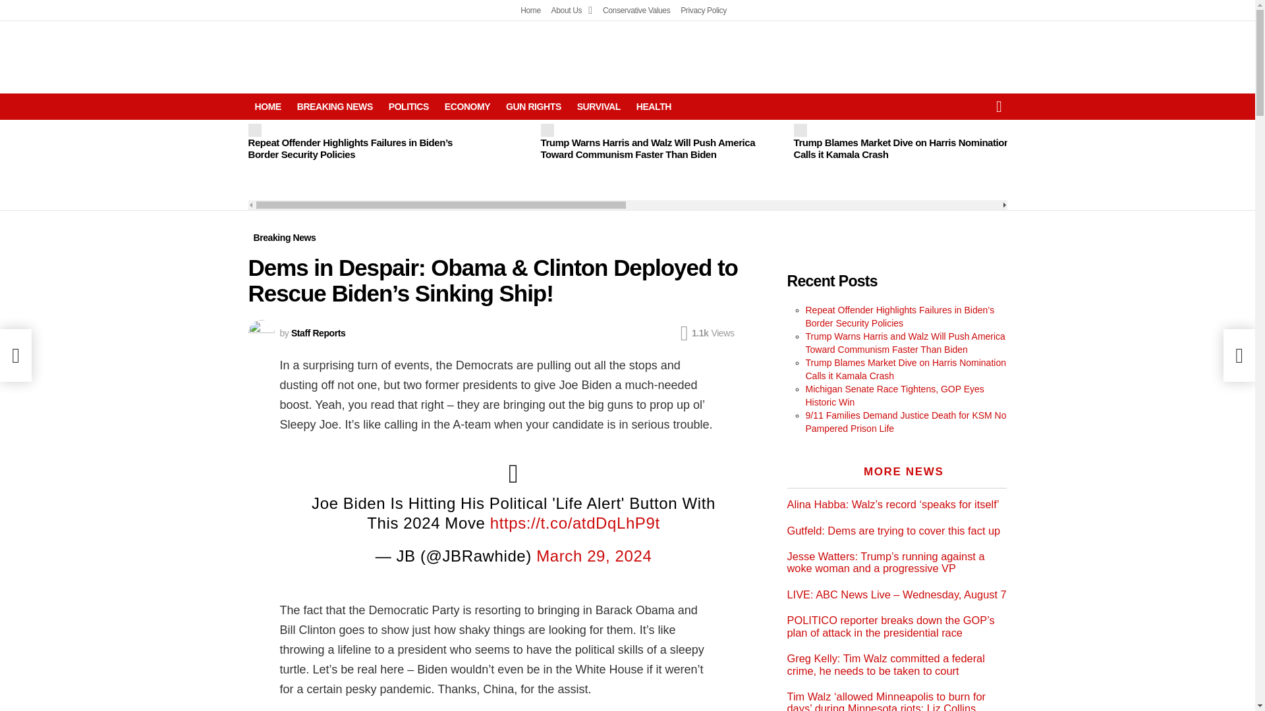 The height and width of the screenshot is (711, 1265). What do you see at coordinates (335, 107) in the screenshot?
I see `BREAKING NEWS` at bounding box center [335, 107].